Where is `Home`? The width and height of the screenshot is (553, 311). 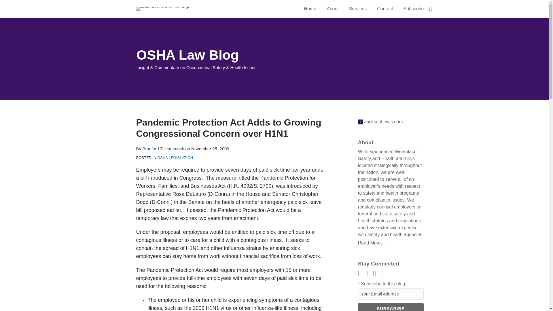
Home is located at coordinates (310, 9).